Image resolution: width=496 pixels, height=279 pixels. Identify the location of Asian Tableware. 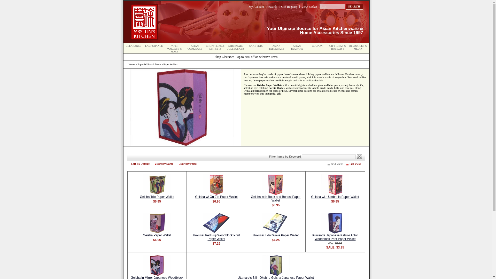
(276, 47).